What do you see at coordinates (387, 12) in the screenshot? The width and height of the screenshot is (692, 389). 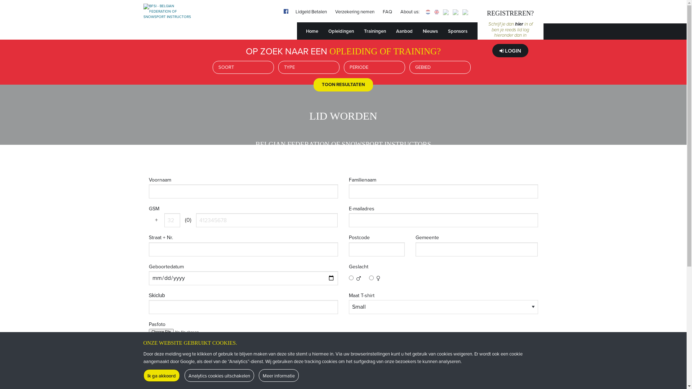 I see `FAQ` at bounding box center [387, 12].